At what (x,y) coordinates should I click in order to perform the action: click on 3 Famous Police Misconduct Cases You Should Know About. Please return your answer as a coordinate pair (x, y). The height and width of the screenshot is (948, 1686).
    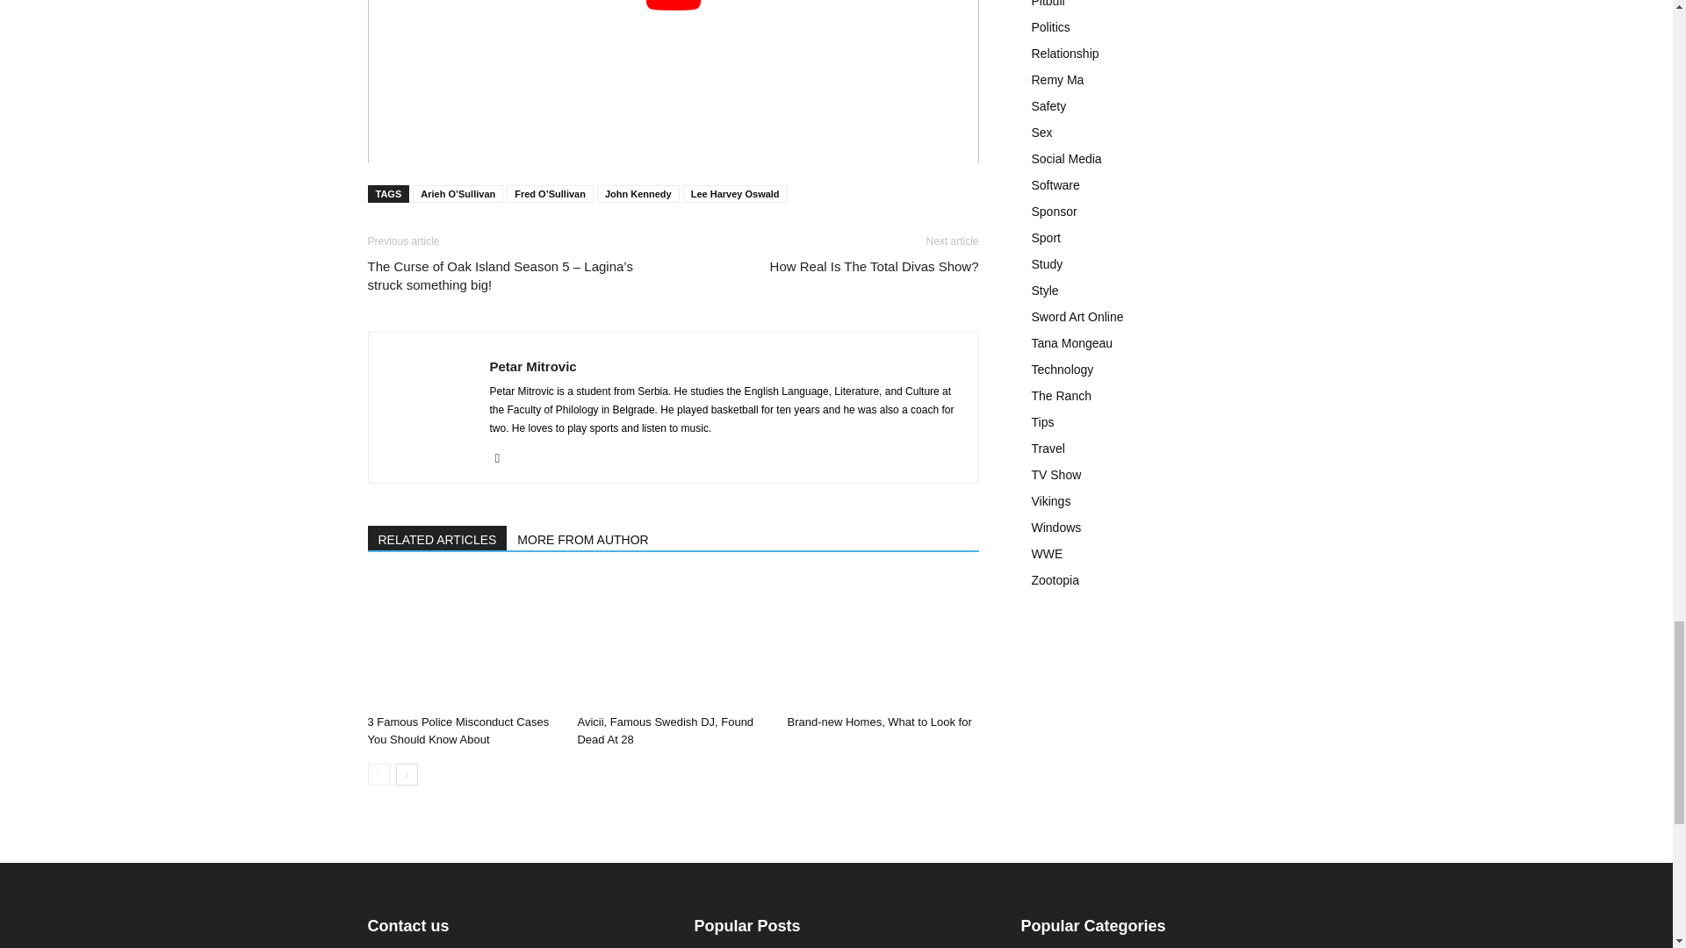
    Looking at the image, I should click on (462, 641).